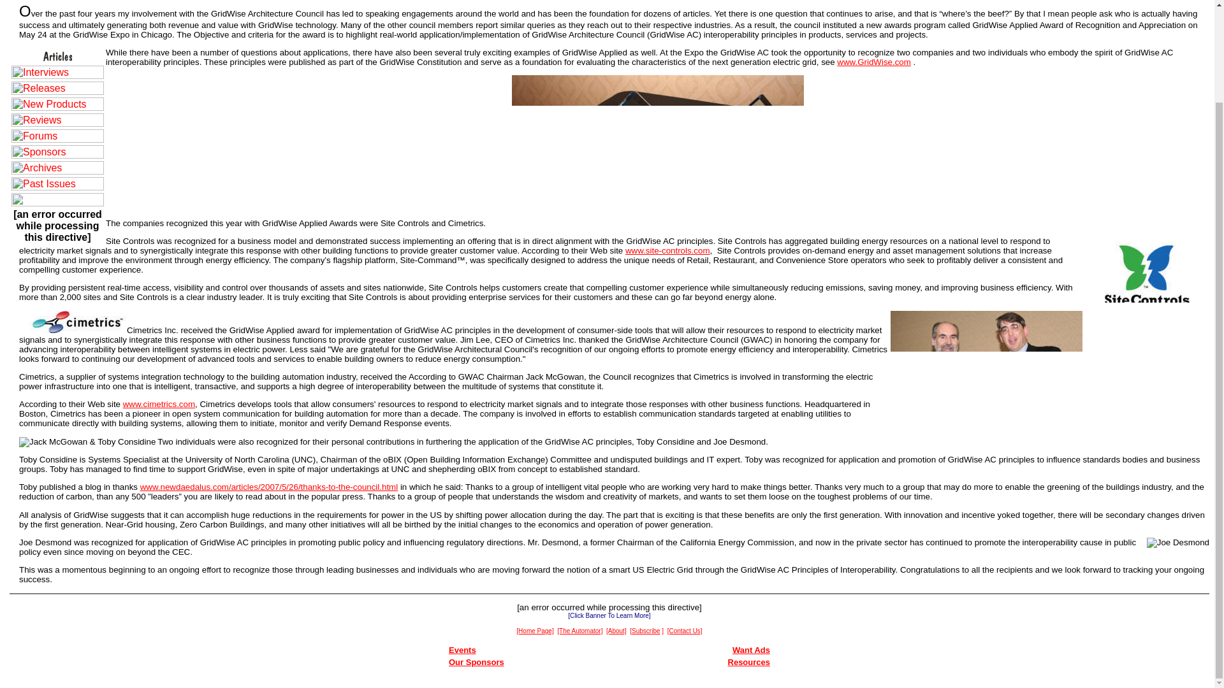 The width and height of the screenshot is (1224, 688). What do you see at coordinates (873, 61) in the screenshot?
I see `www.GridWise.com` at bounding box center [873, 61].